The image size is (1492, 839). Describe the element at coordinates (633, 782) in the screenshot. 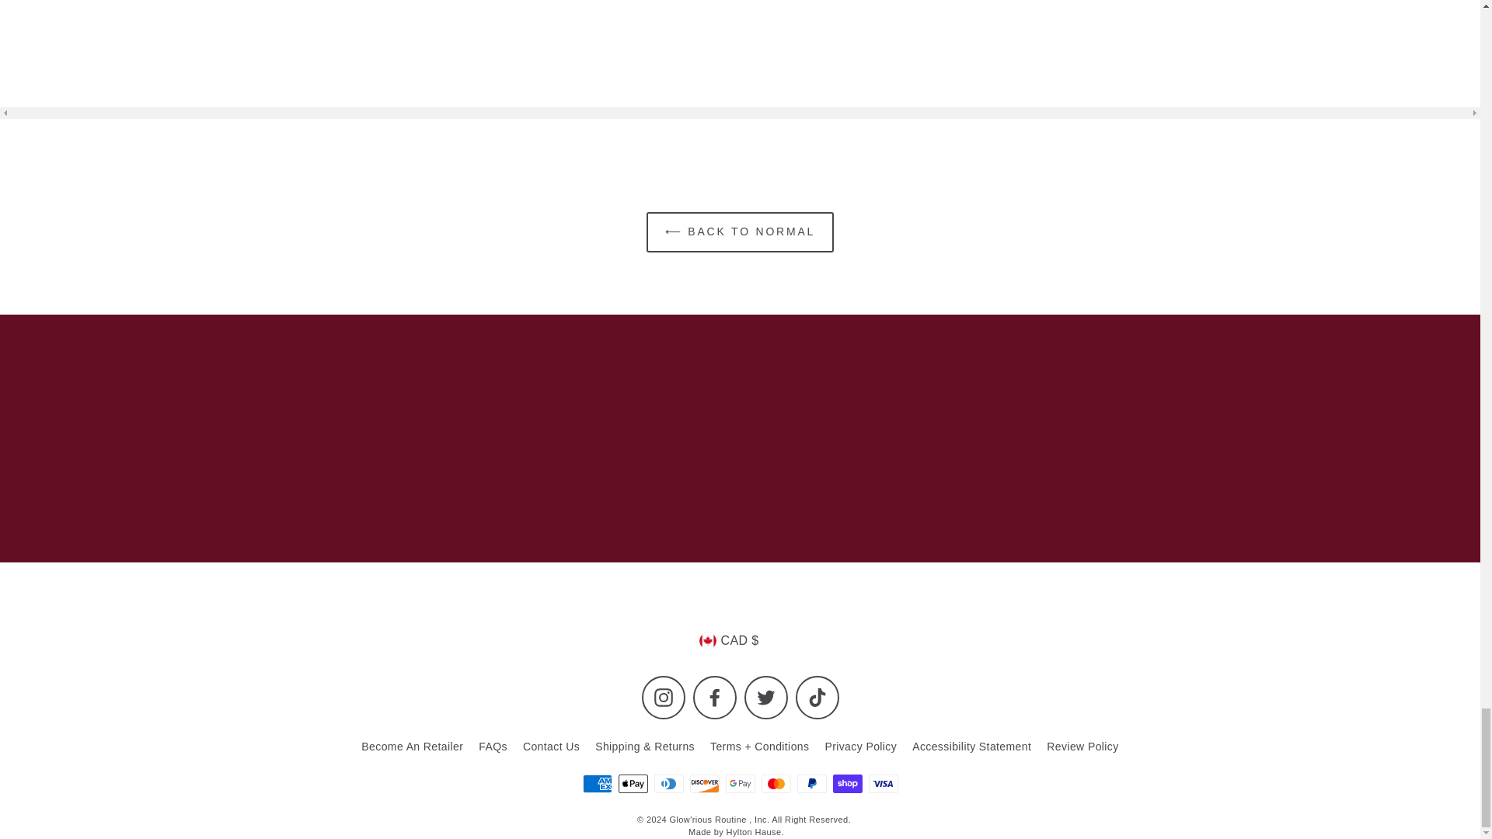

I see `Apple Pay` at that location.